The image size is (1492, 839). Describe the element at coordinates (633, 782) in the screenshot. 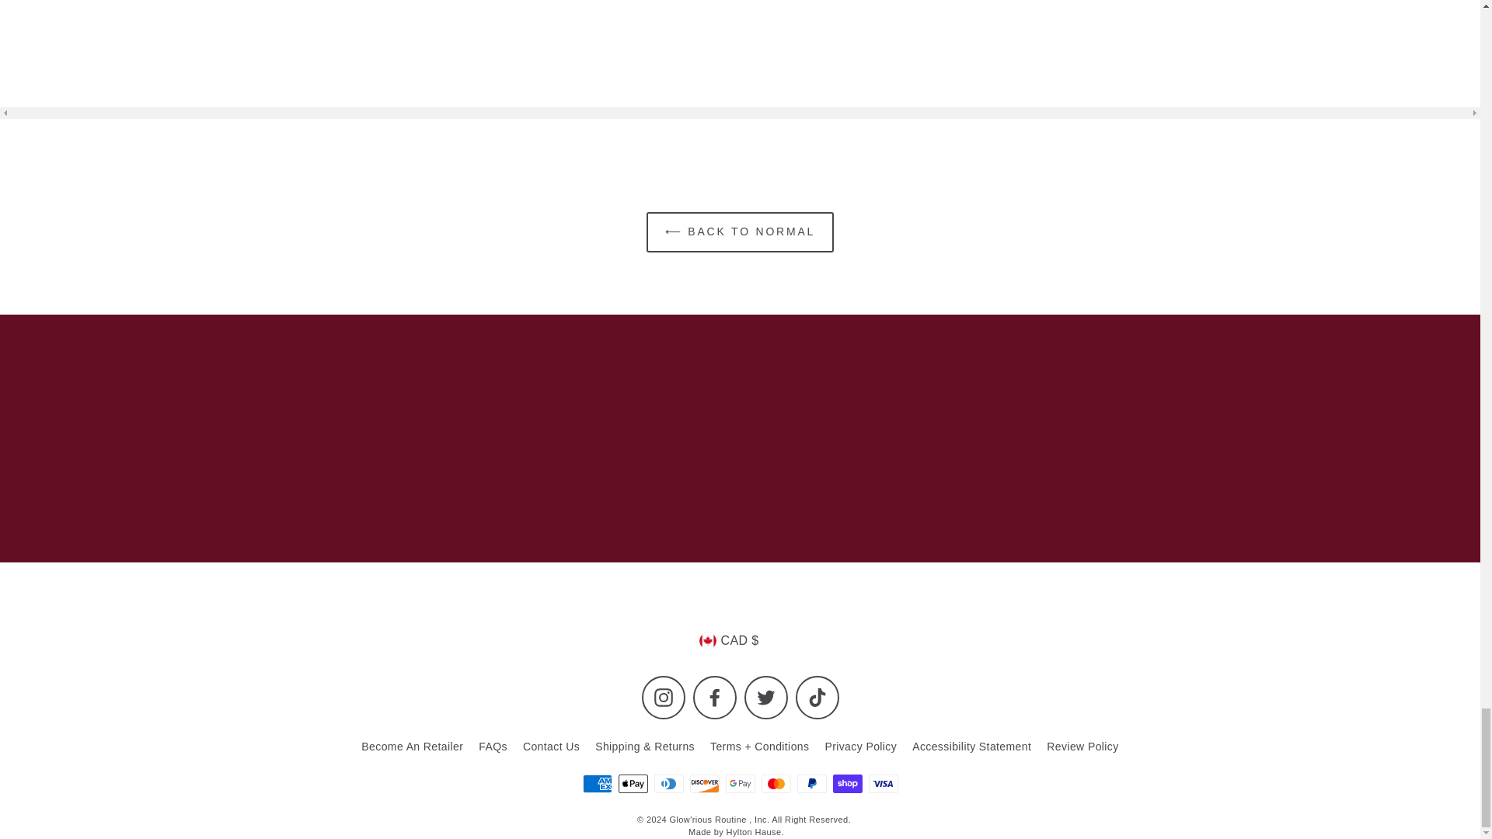

I see `Apple Pay` at that location.